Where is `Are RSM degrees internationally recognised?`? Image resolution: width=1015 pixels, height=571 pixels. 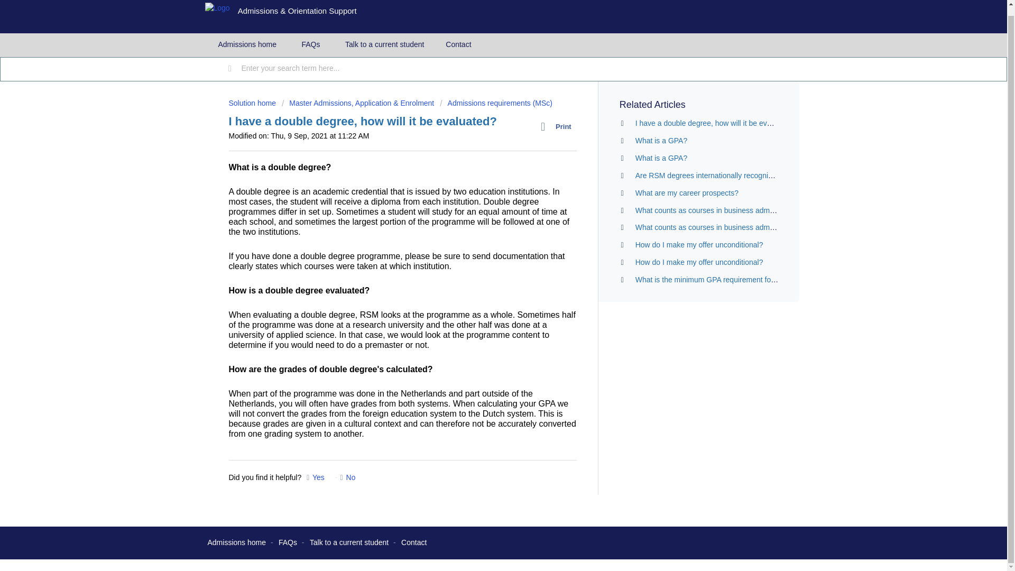
Are RSM degrees internationally recognised? is located at coordinates (709, 176).